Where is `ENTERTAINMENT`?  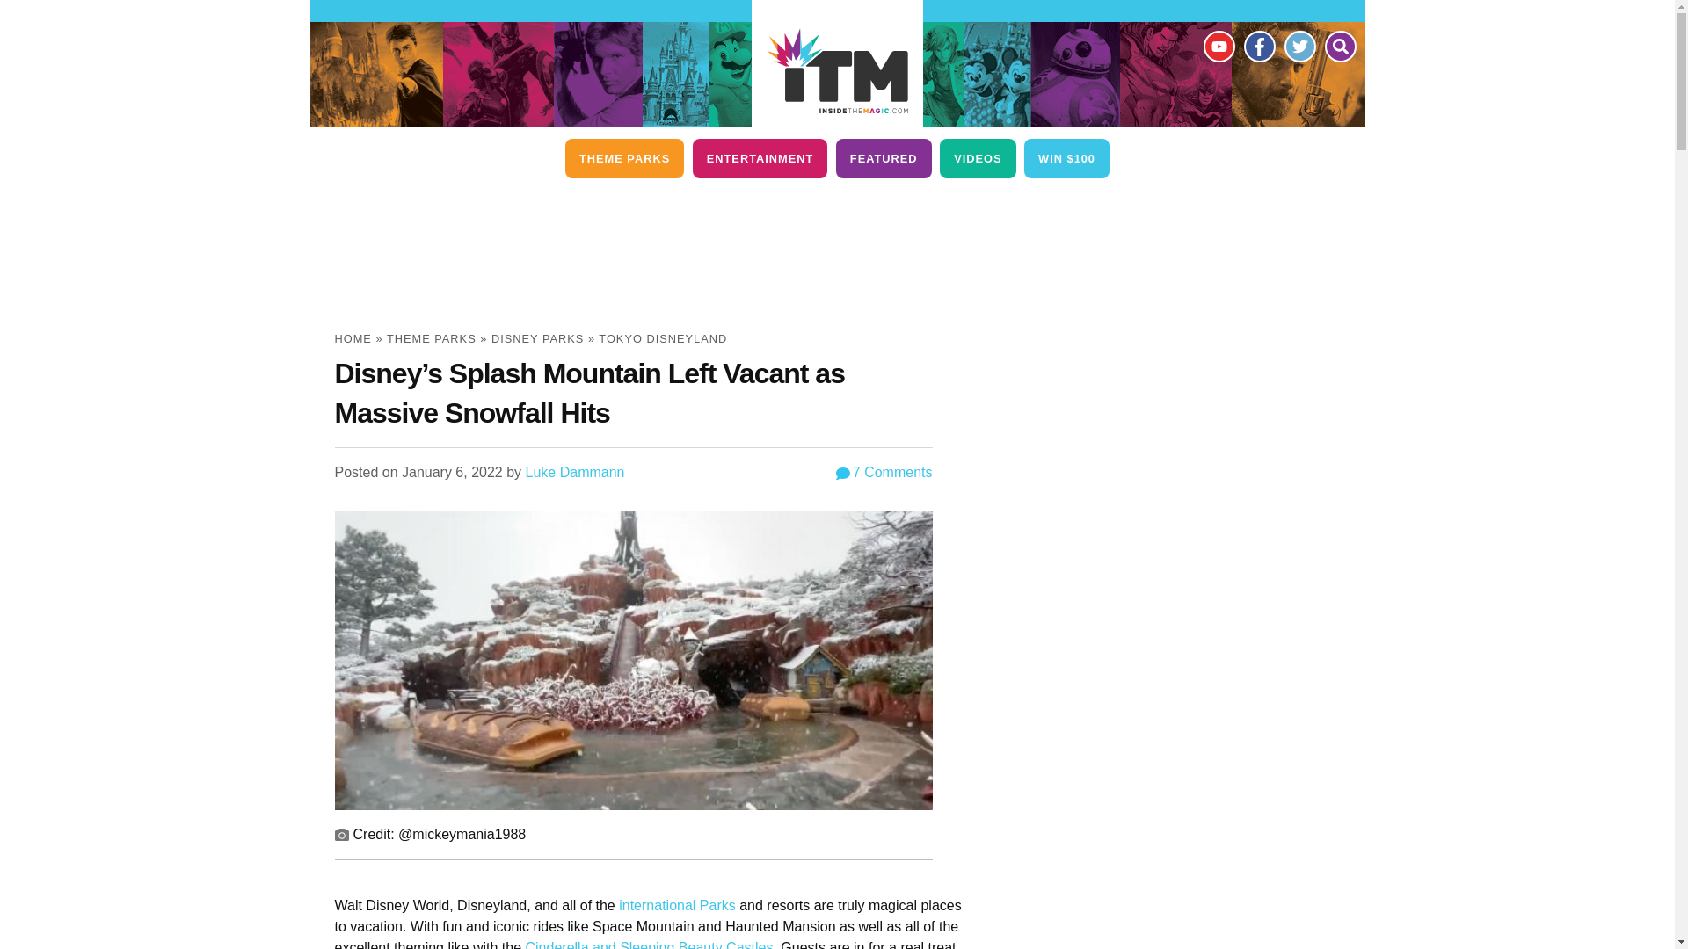 ENTERTAINMENT is located at coordinates (760, 158).